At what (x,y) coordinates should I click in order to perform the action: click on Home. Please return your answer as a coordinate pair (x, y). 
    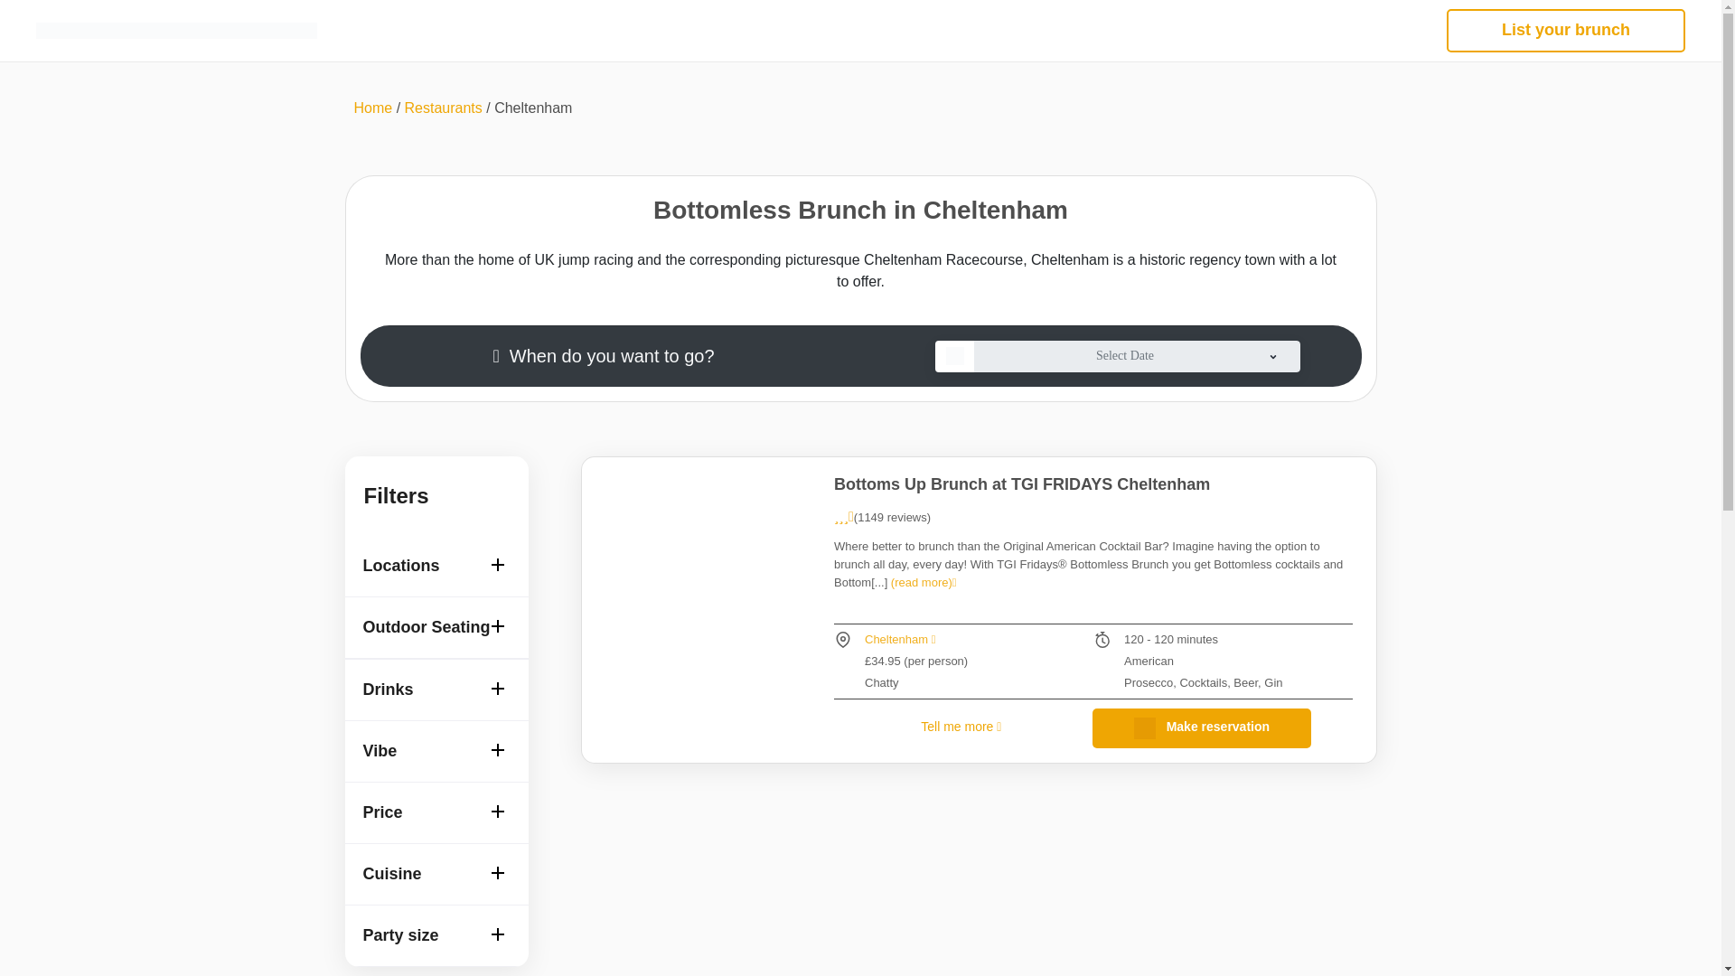
    Looking at the image, I should click on (373, 108).